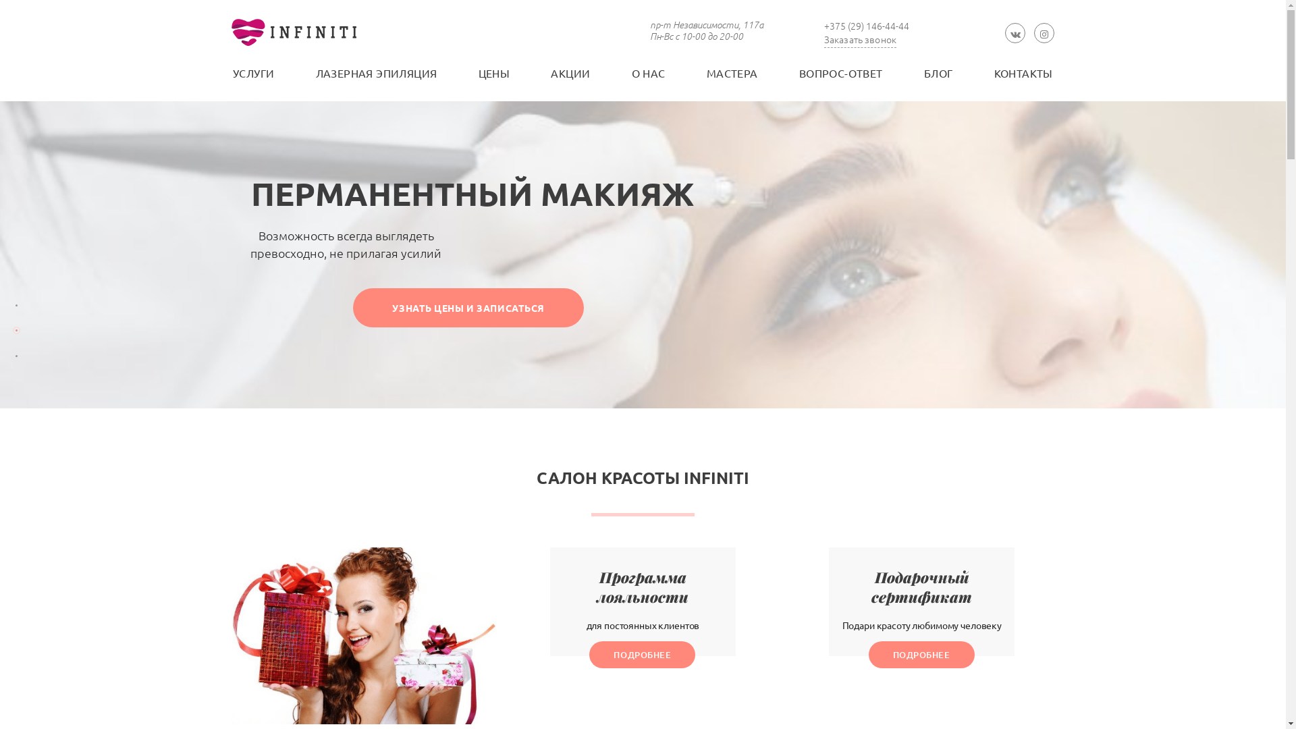 This screenshot has width=1296, height=729. I want to click on 1, so click(16, 305).